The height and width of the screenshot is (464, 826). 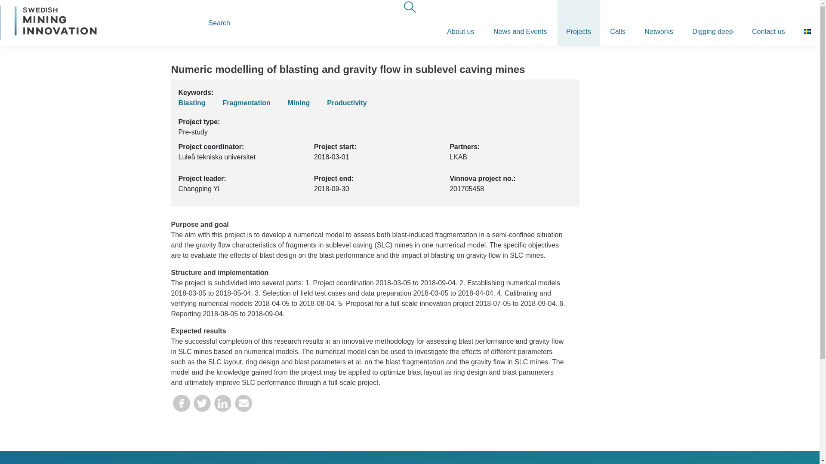 I want to click on Networks, so click(x=659, y=22).